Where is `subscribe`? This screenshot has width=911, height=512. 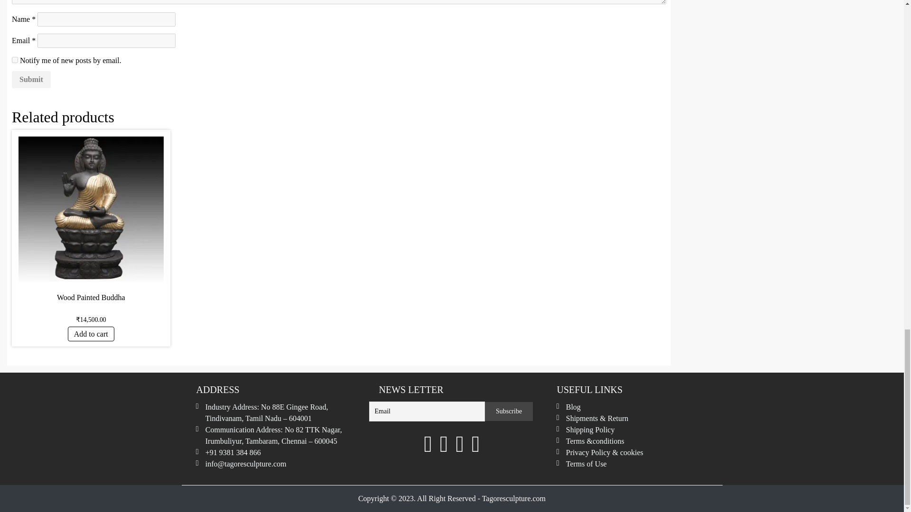 subscribe is located at coordinates (15, 60).